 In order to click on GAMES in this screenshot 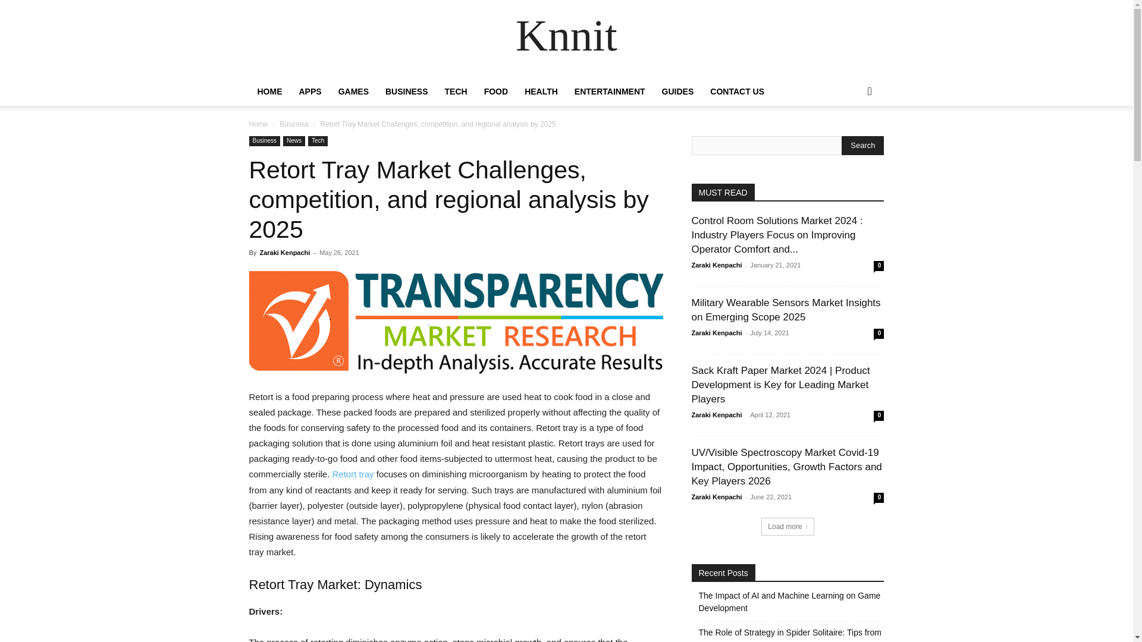, I will do `click(353, 92)`.